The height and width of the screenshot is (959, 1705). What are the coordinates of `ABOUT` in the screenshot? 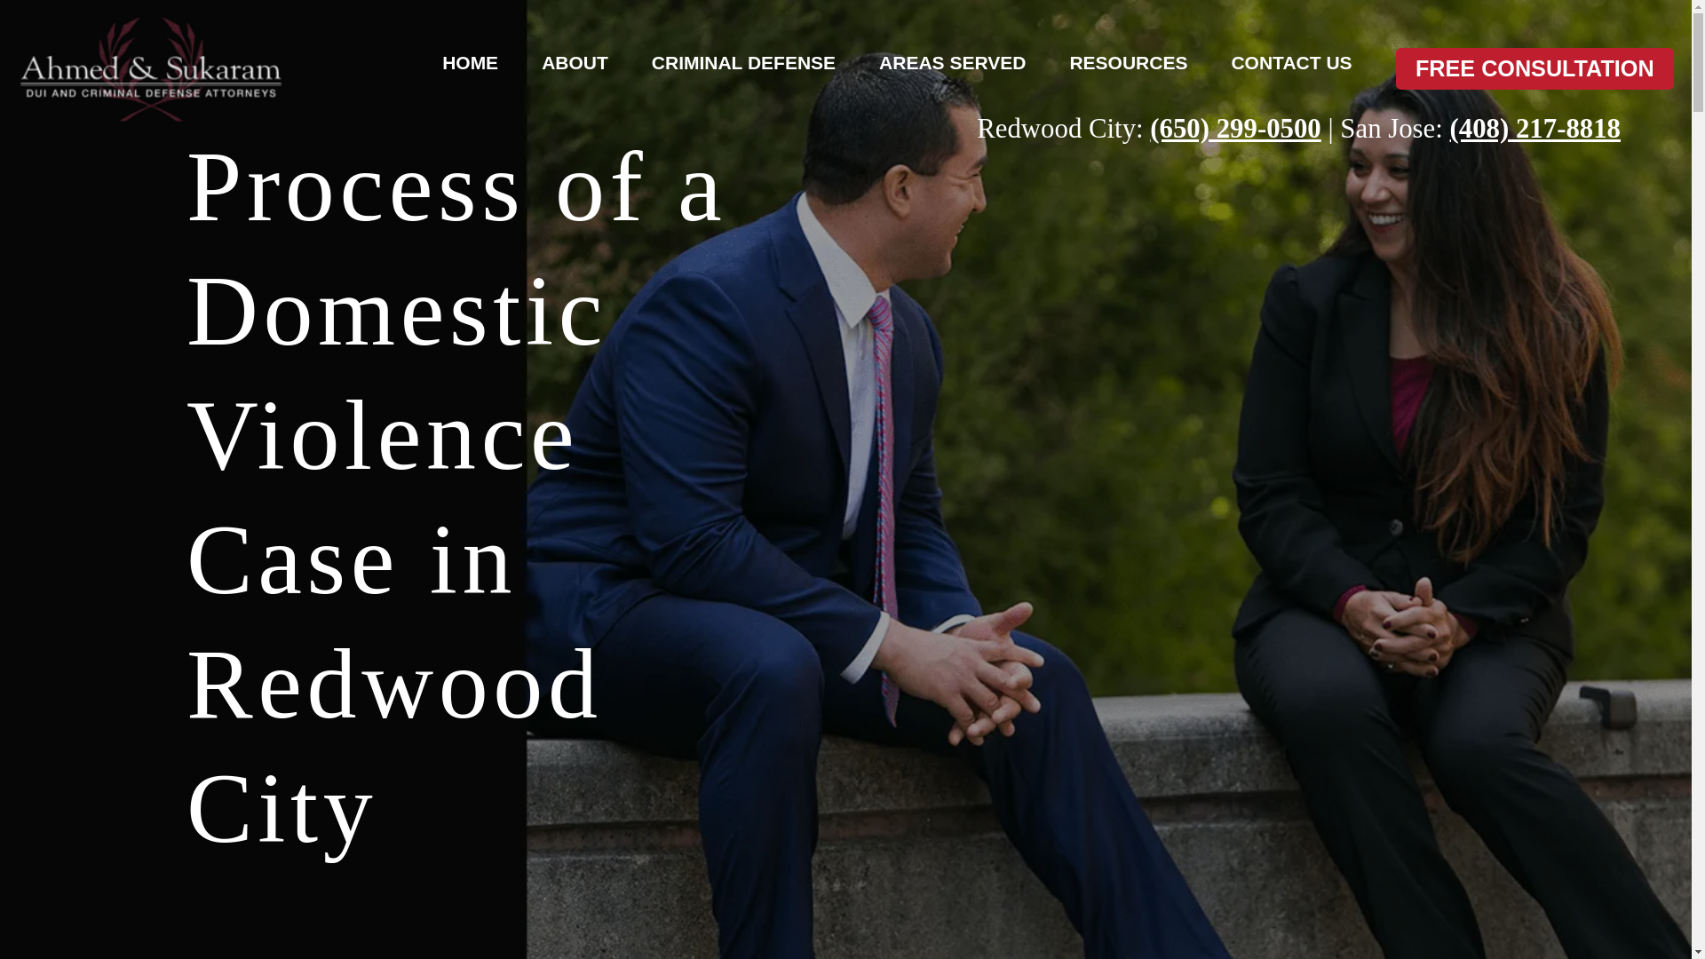 It's located at (575, 62).